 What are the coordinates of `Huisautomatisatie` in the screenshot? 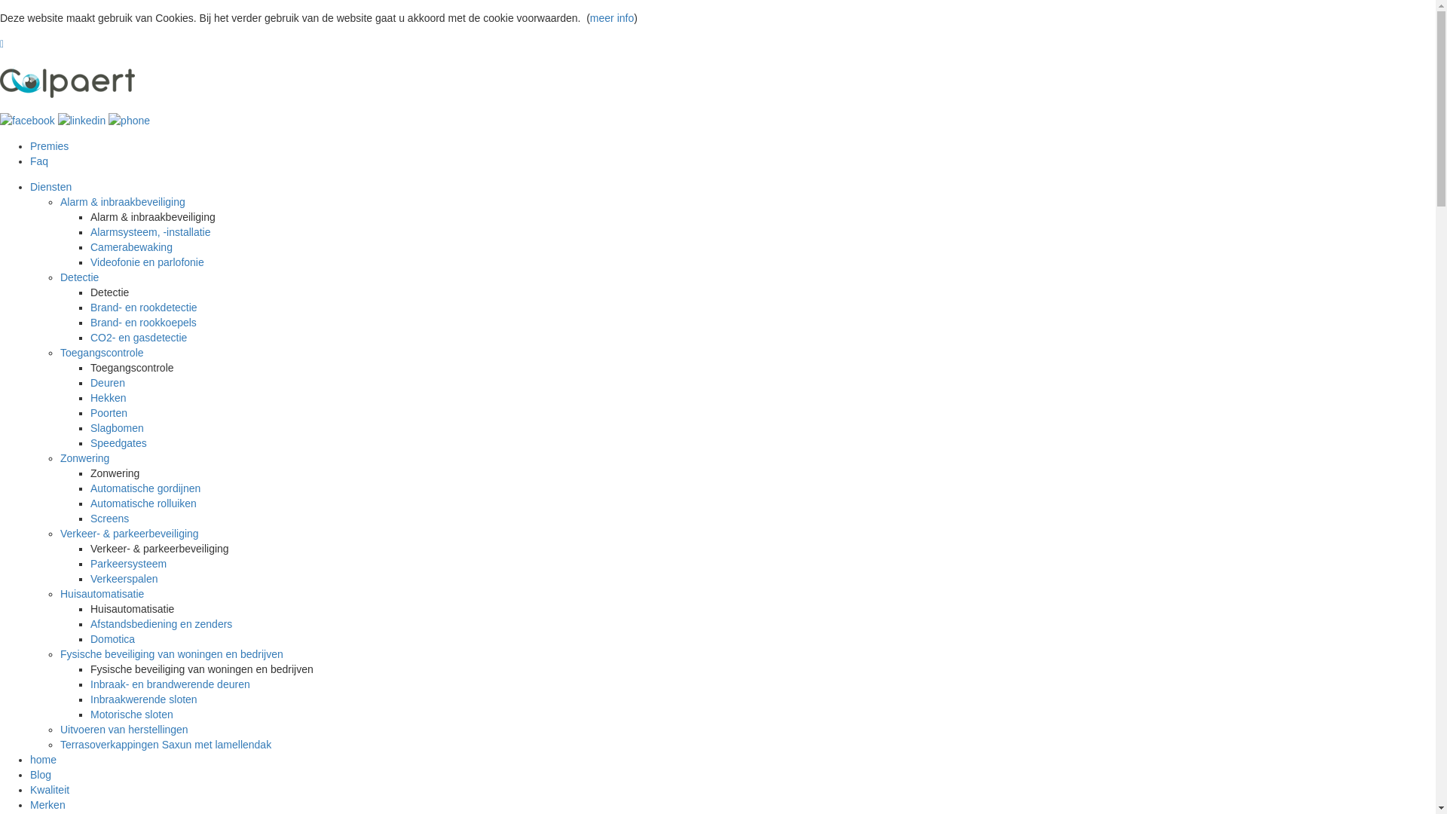 It's located at (102, 594).